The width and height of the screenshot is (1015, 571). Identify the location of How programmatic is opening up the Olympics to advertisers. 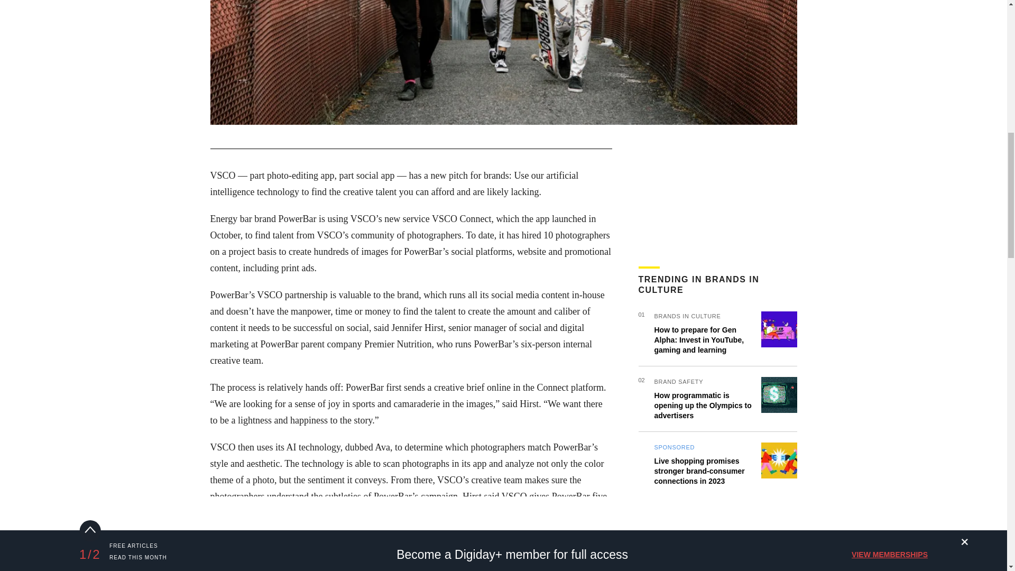
(703, 405).